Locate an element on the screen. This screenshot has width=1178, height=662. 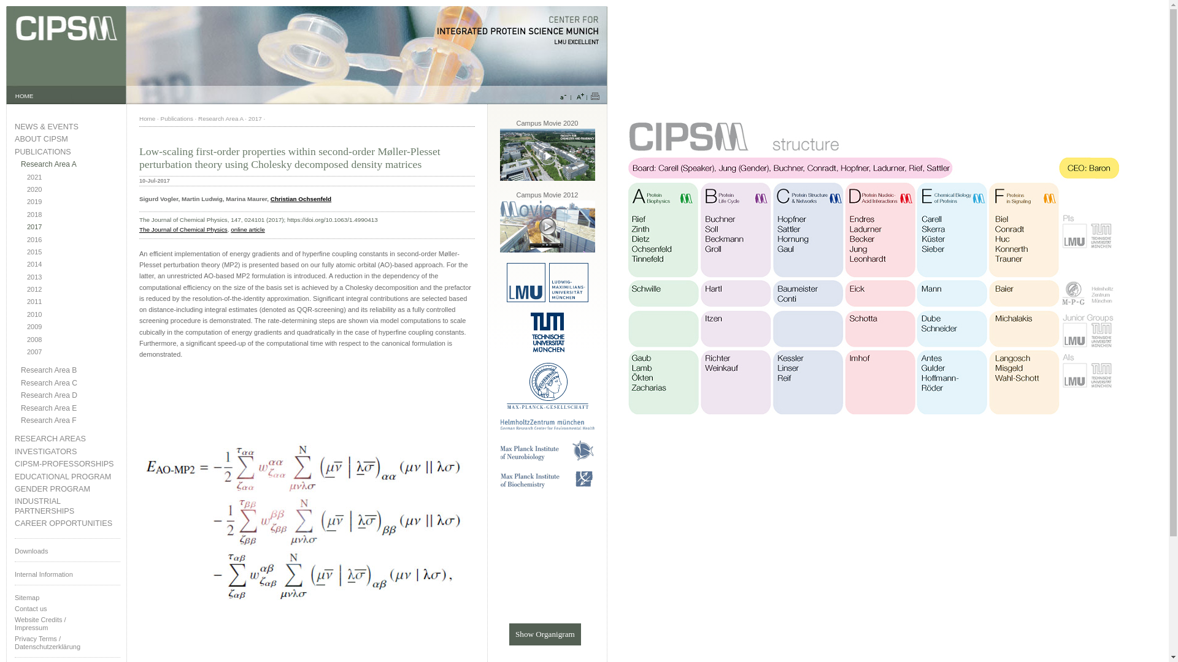
2019 is located at coordinates (74, 201).